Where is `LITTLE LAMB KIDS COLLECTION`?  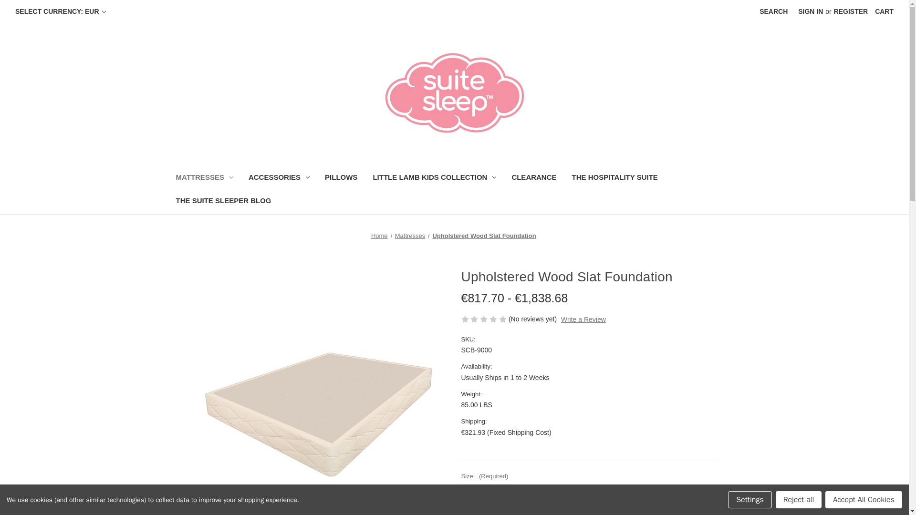
LITTLE LAMB KIDS COLLECTION is located at coordinates (434, 178).